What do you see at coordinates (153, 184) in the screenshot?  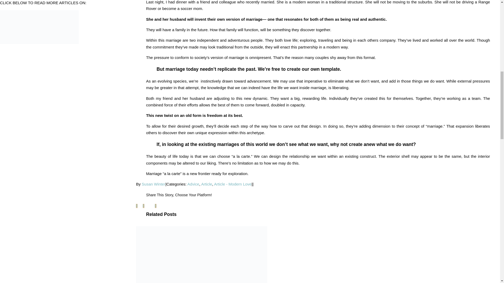 I see `Posts by Susan Winter` at bounding box center [153, 184].